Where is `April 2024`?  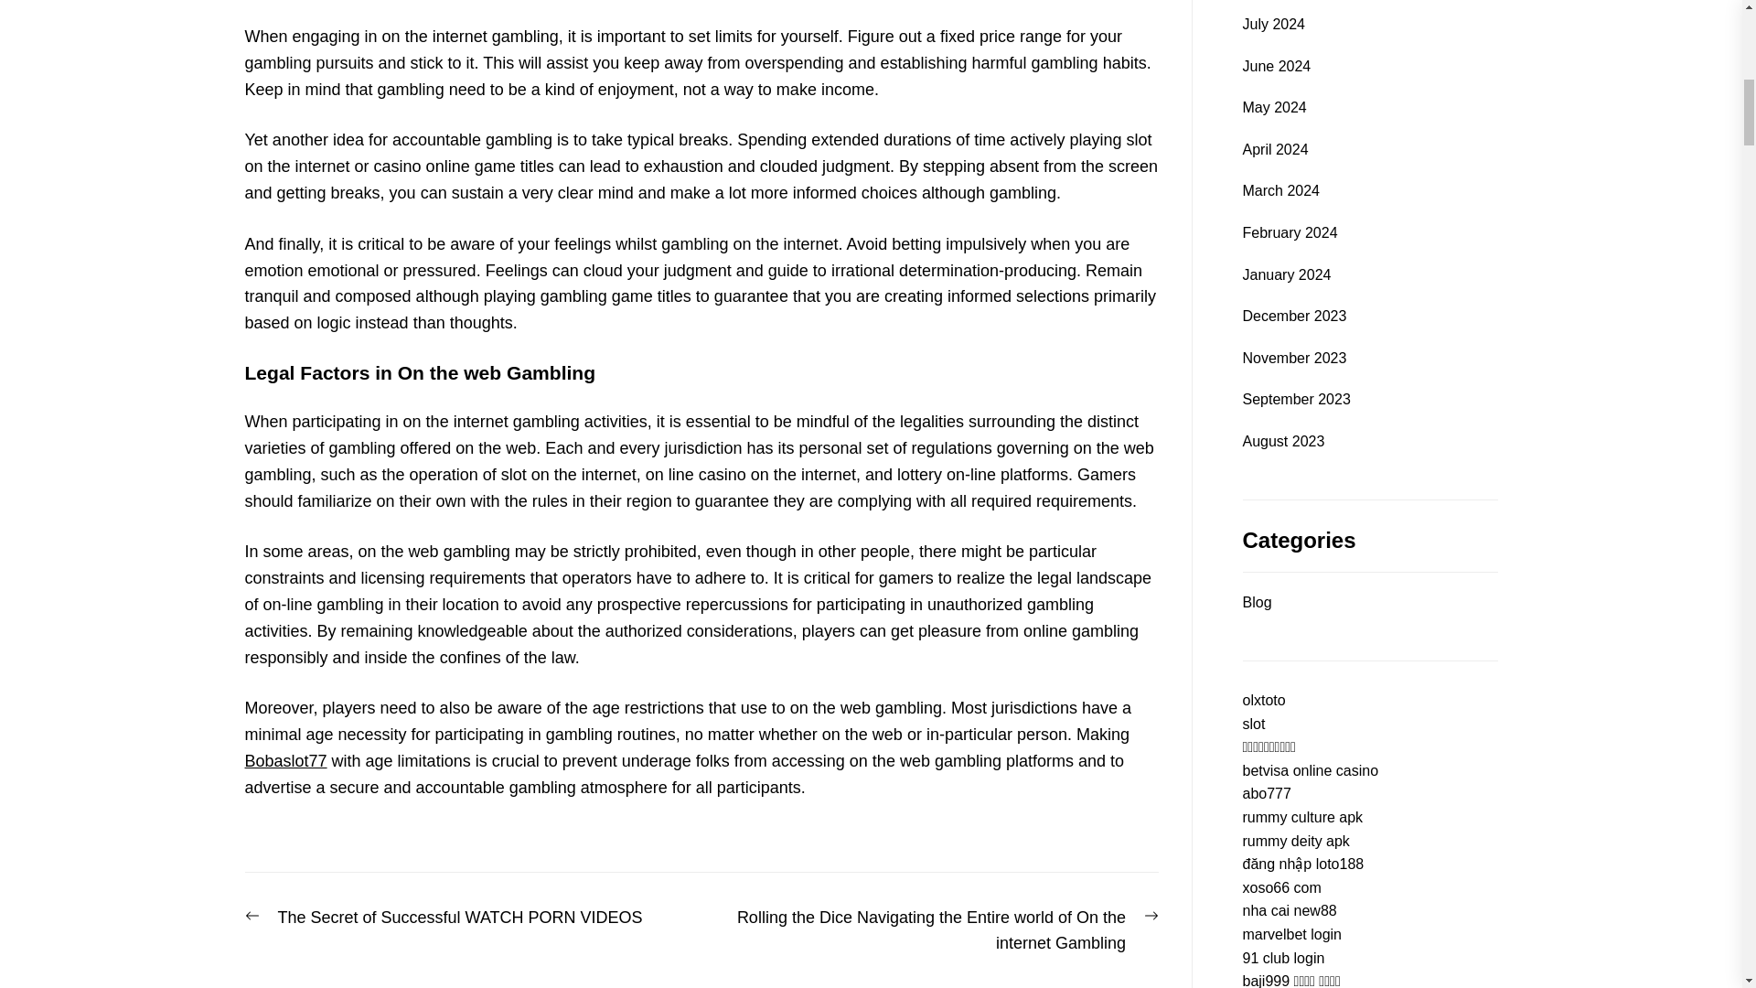 April 2024 is located at coordinates (1293, 359).